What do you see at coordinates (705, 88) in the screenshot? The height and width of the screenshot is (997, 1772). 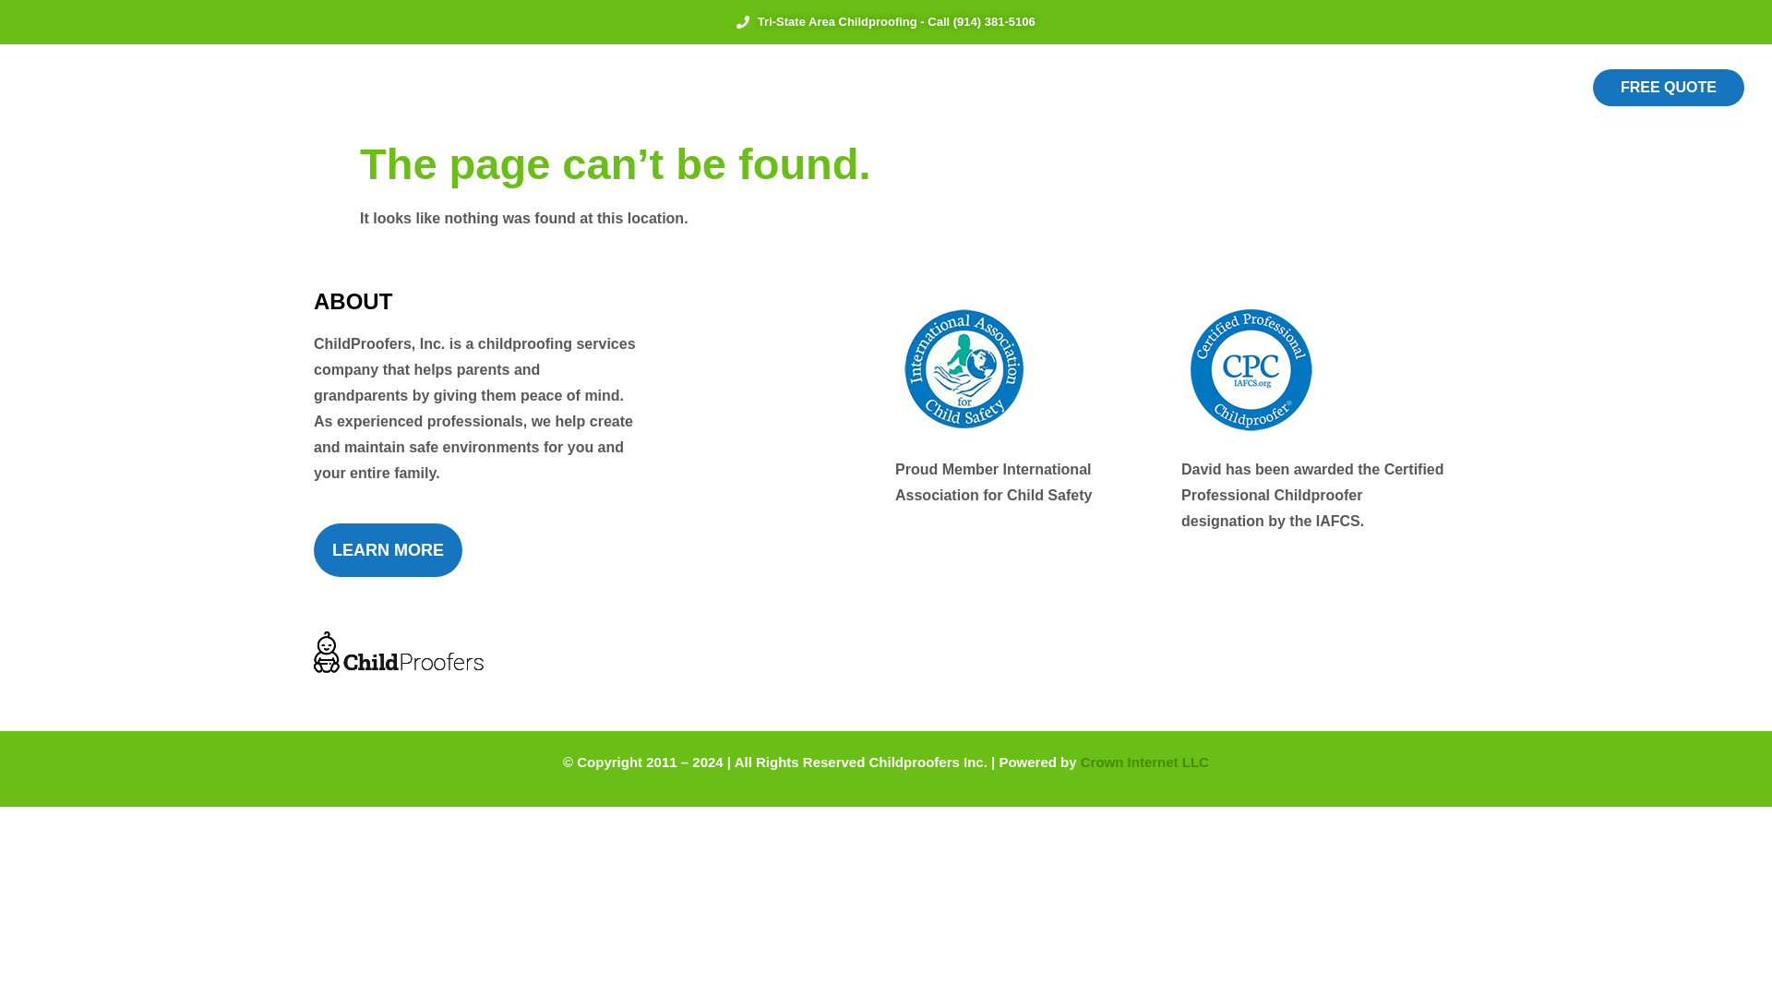 I see `About Us` at bounding box center [705, 88].